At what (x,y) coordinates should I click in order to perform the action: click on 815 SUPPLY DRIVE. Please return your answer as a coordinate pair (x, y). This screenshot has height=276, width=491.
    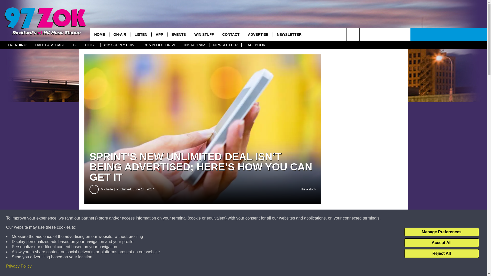
    Looking at the image, I should click on (120, 45).